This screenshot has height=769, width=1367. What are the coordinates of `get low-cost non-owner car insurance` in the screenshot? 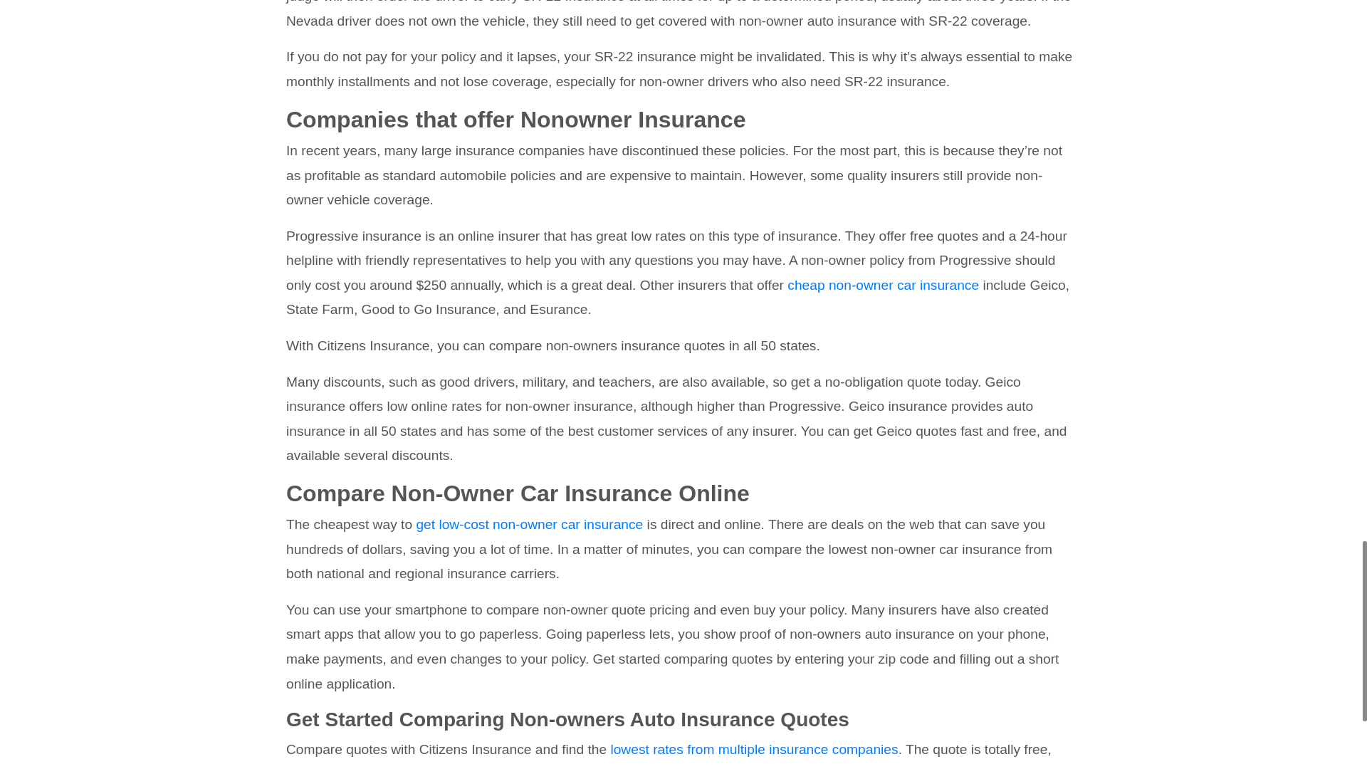 It's located at (528, 524).